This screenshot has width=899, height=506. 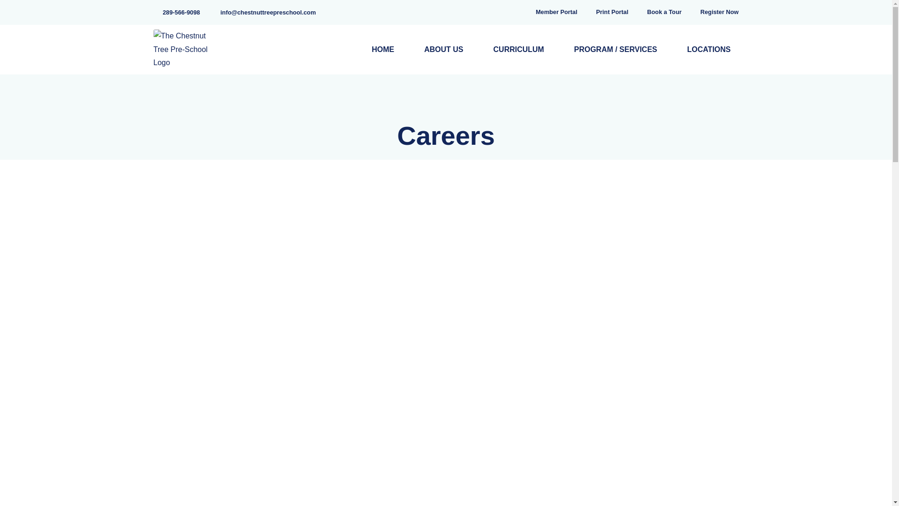 I want to click on Print Portal, so click(x=612, y=12).